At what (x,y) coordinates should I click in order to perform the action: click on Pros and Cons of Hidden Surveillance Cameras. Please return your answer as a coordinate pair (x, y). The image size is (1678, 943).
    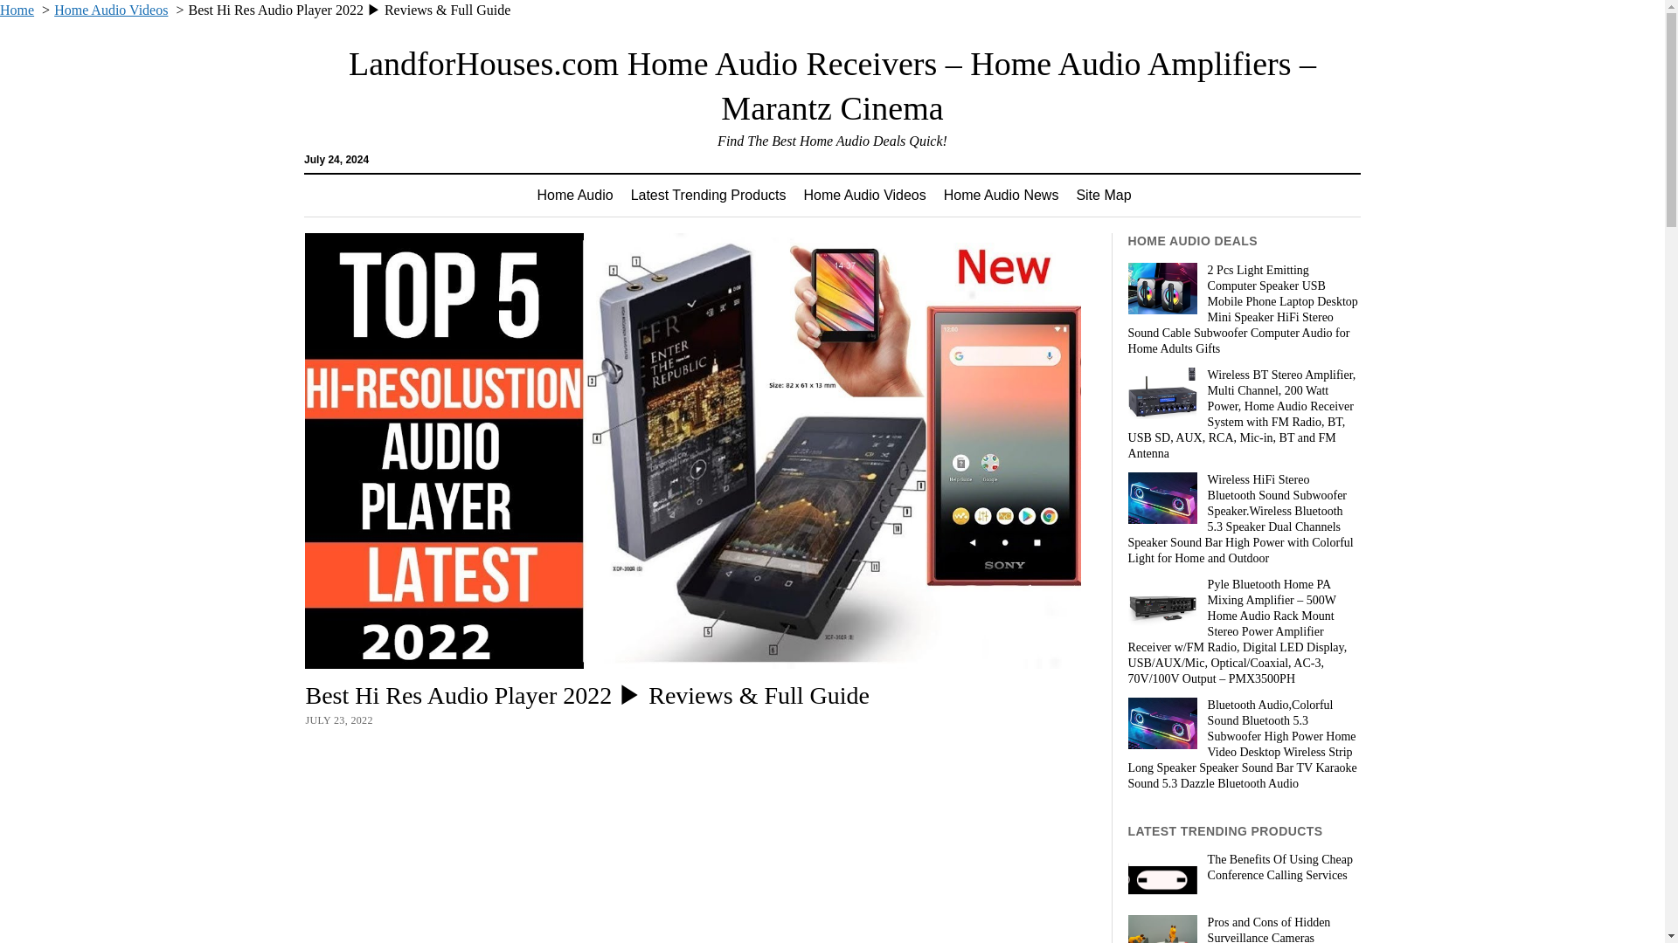
    Looking at the image, I should click on (1243, 929).